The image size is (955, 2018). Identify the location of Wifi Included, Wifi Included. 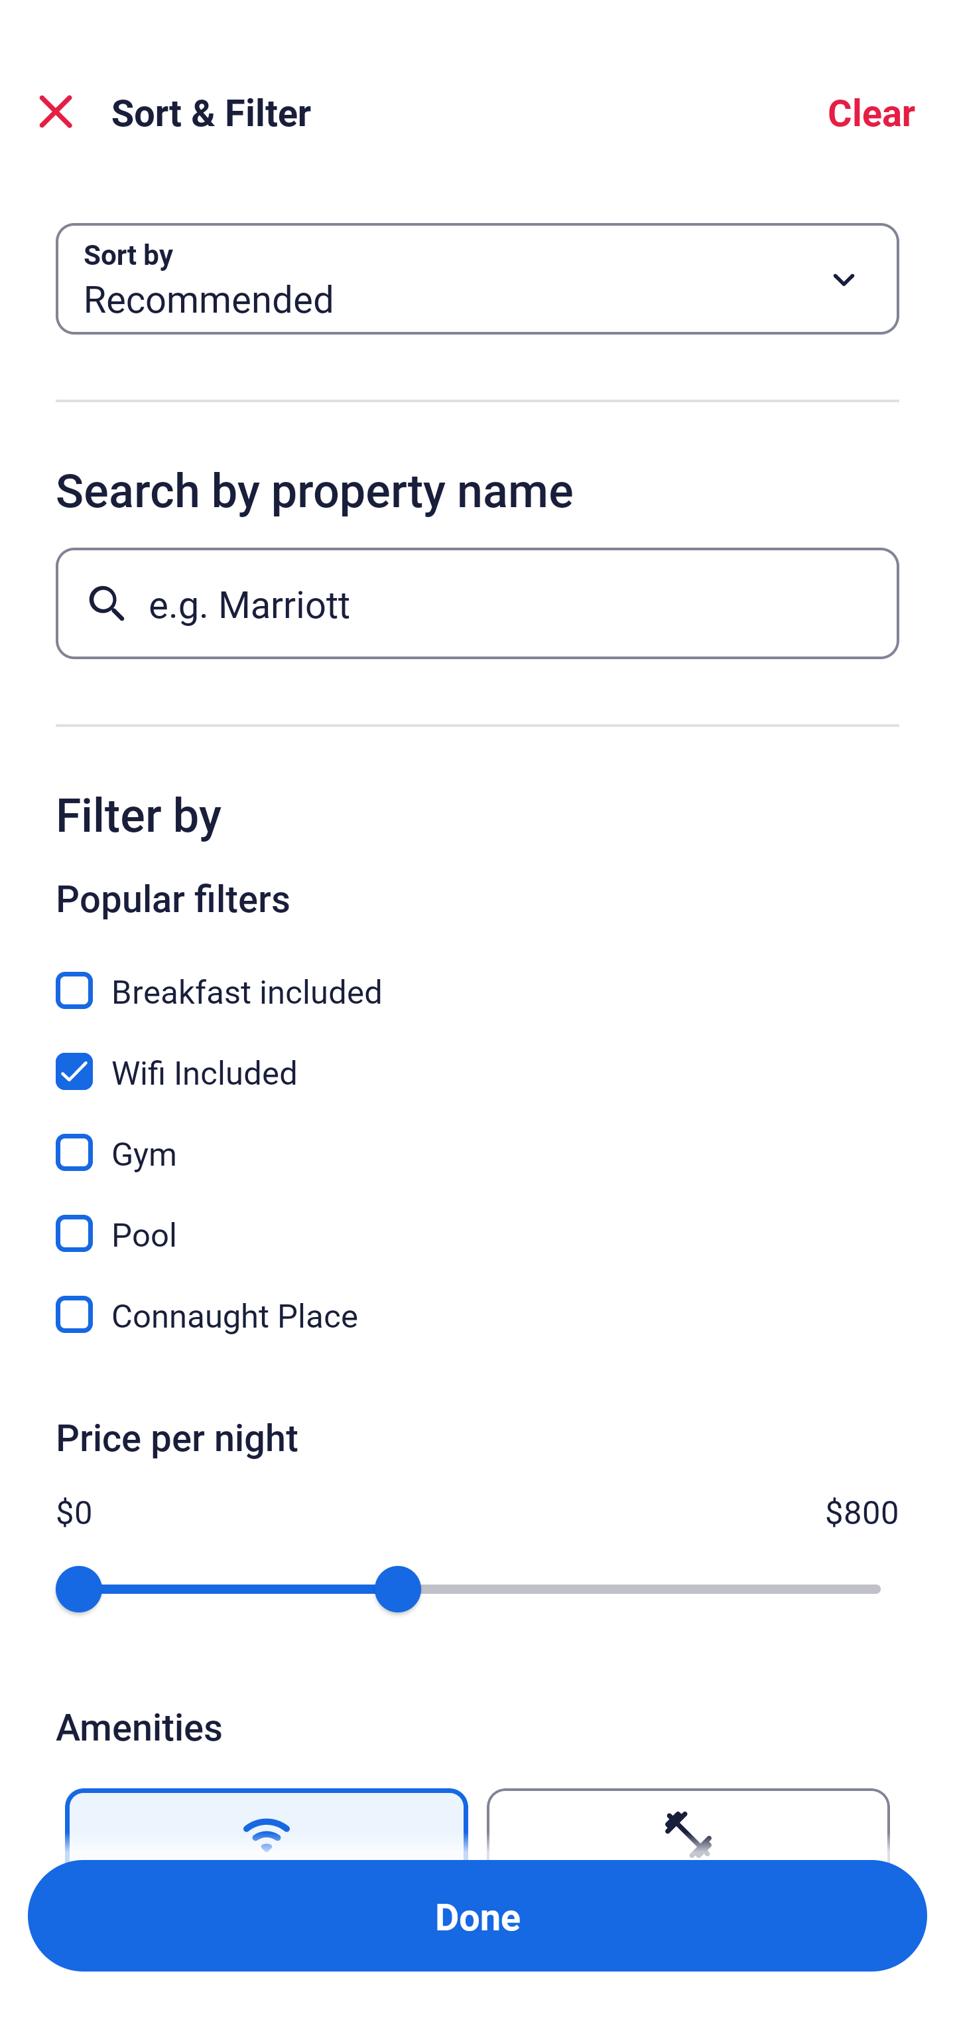
(477, 1057).